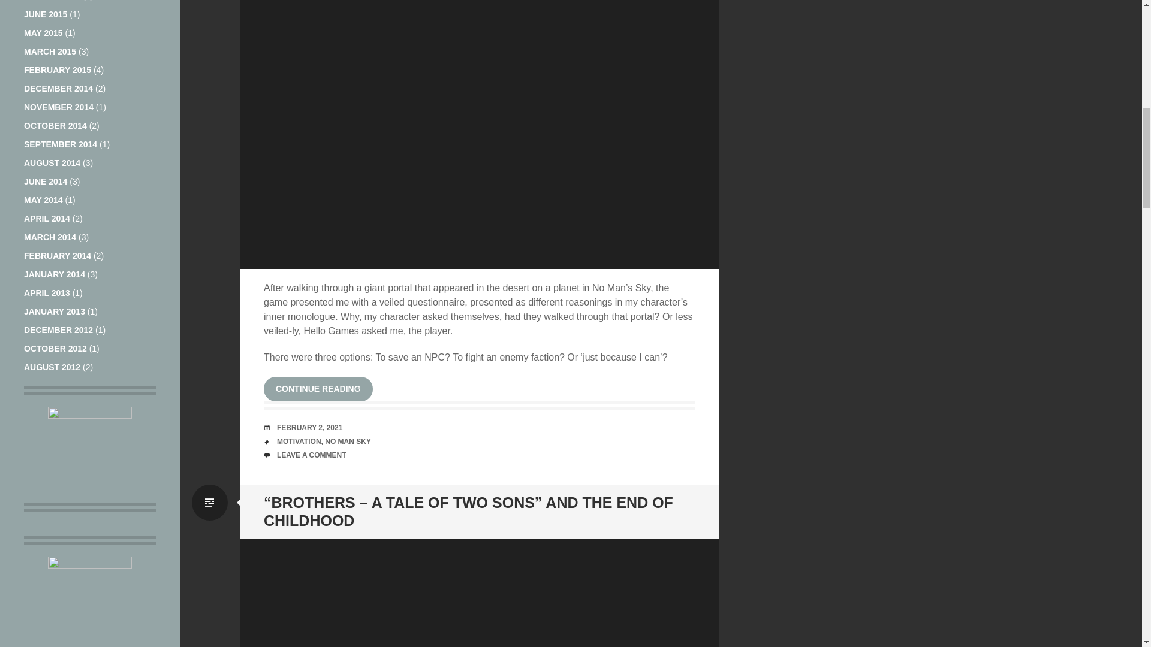 The width and height of the screenshot is (1151, 647). Describe the element at coordinates (58, 70) in the screenshot. I see `FEBRUARY 2015` at that location.